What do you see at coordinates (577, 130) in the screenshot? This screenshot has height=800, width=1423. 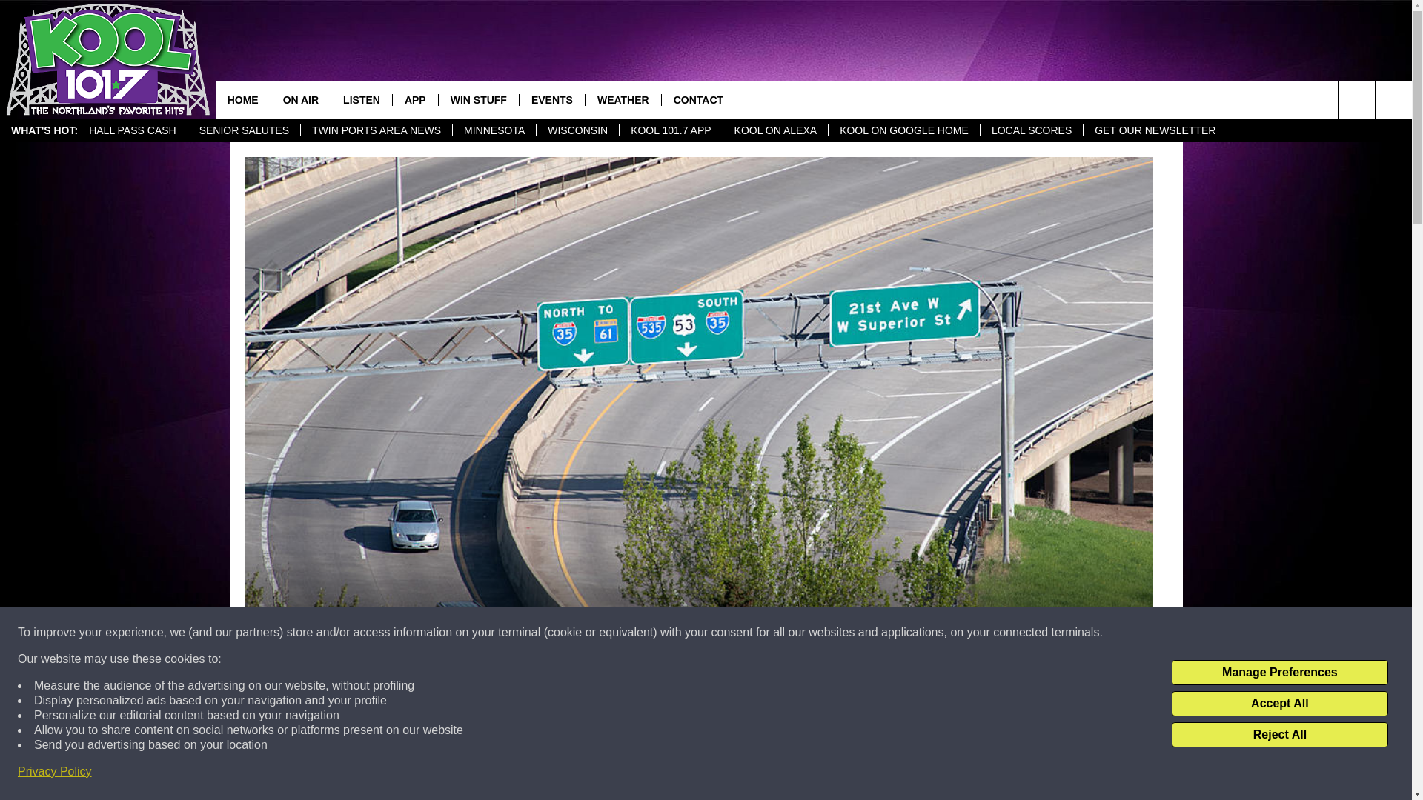 I see `WISCONSIN` at bounding box center [577, 130].